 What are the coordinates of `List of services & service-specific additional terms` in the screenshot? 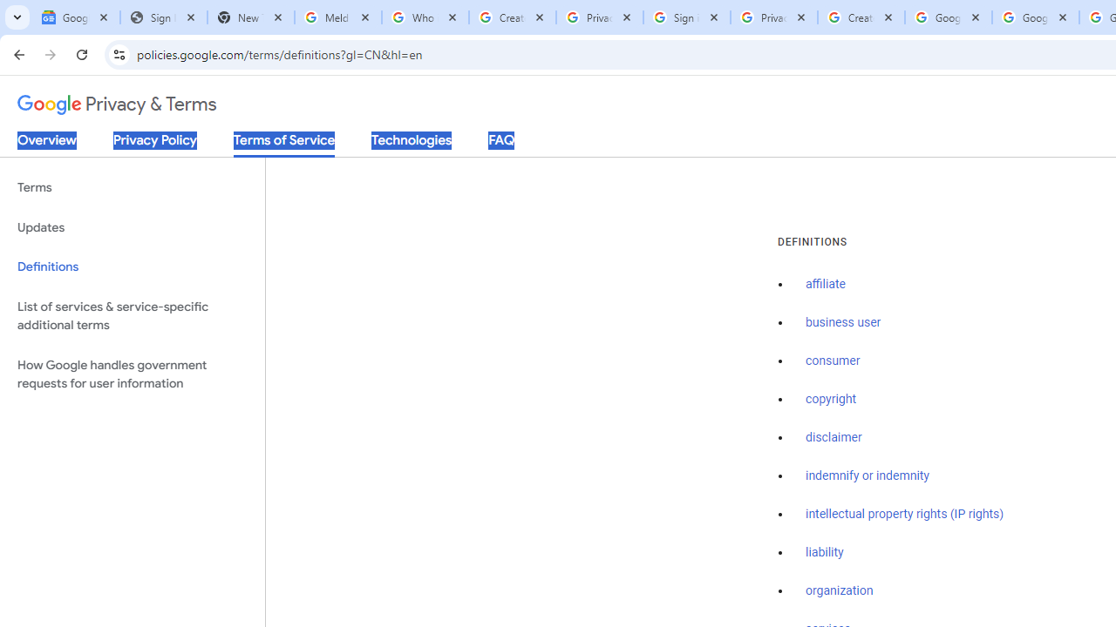 It's located at (133, 315).